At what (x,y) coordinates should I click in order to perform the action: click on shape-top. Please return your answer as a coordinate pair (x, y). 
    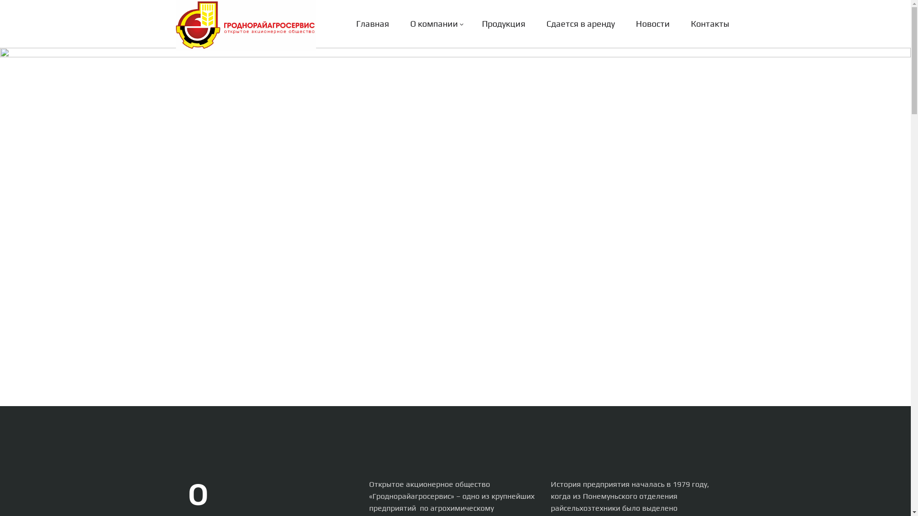
    Looking at the image, I should click on (455, 53).